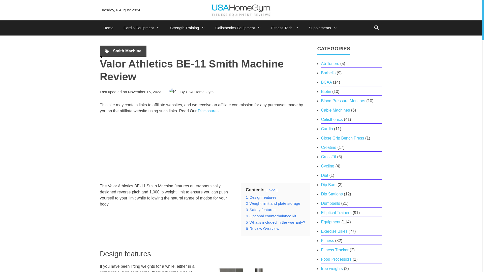  I want to click on Fitness Tech, so click(285, 28).